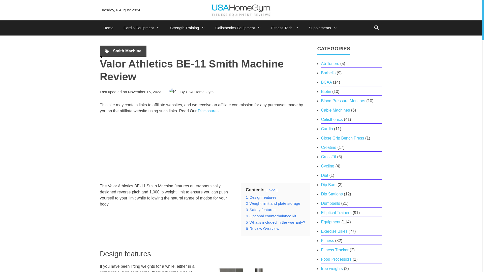  I want to click on Fitness Tech, so click(285, 28).